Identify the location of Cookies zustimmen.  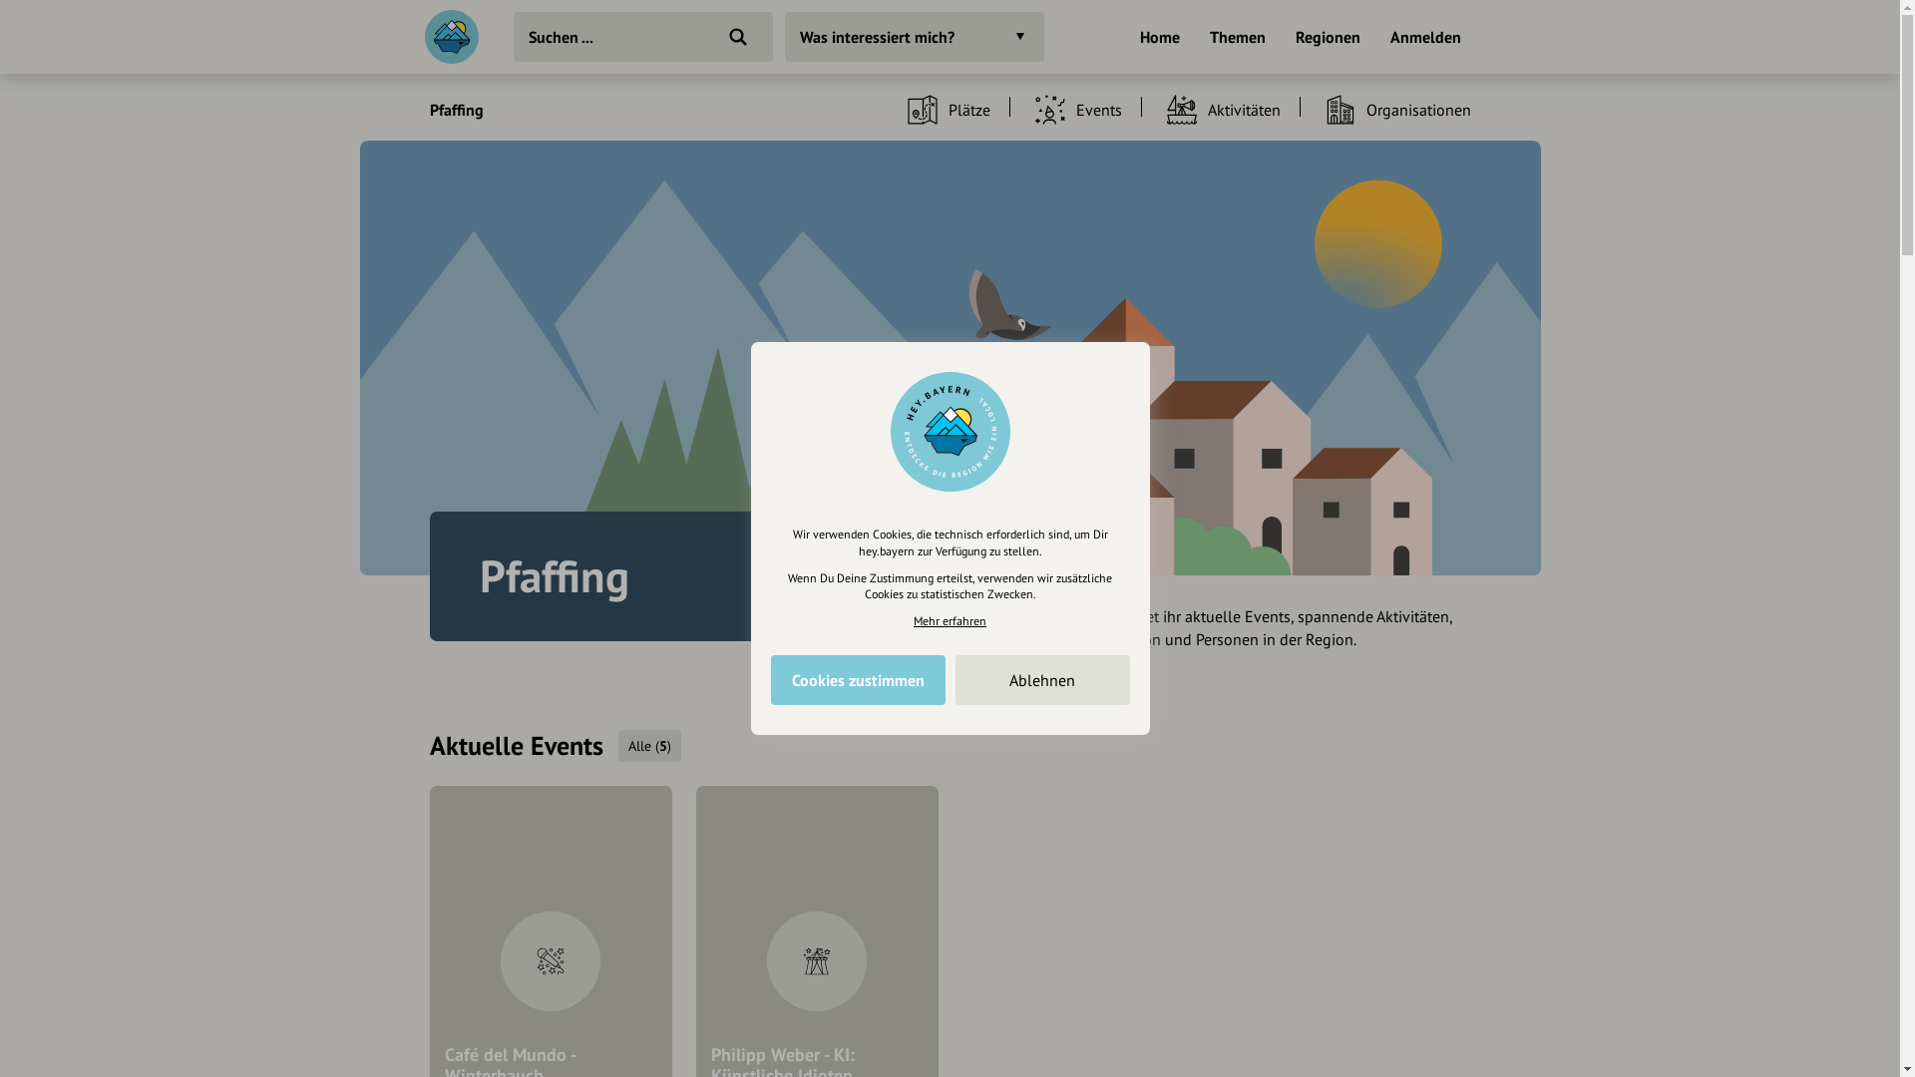
(858, 680).